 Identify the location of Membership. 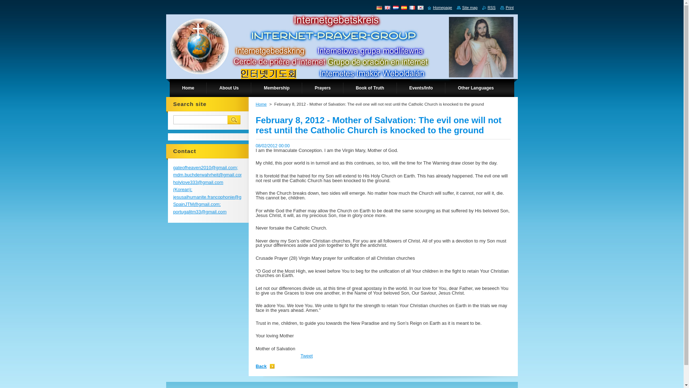
(277, 88).